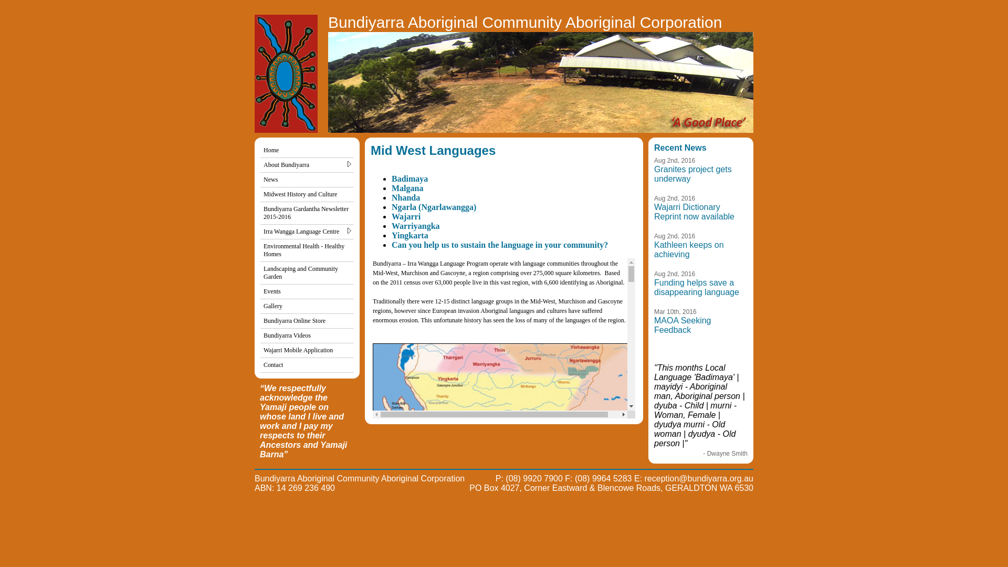 The image size is (1008, 567). I want to click on Wajarri Dictionary Reprint now available, so click(694, 212).